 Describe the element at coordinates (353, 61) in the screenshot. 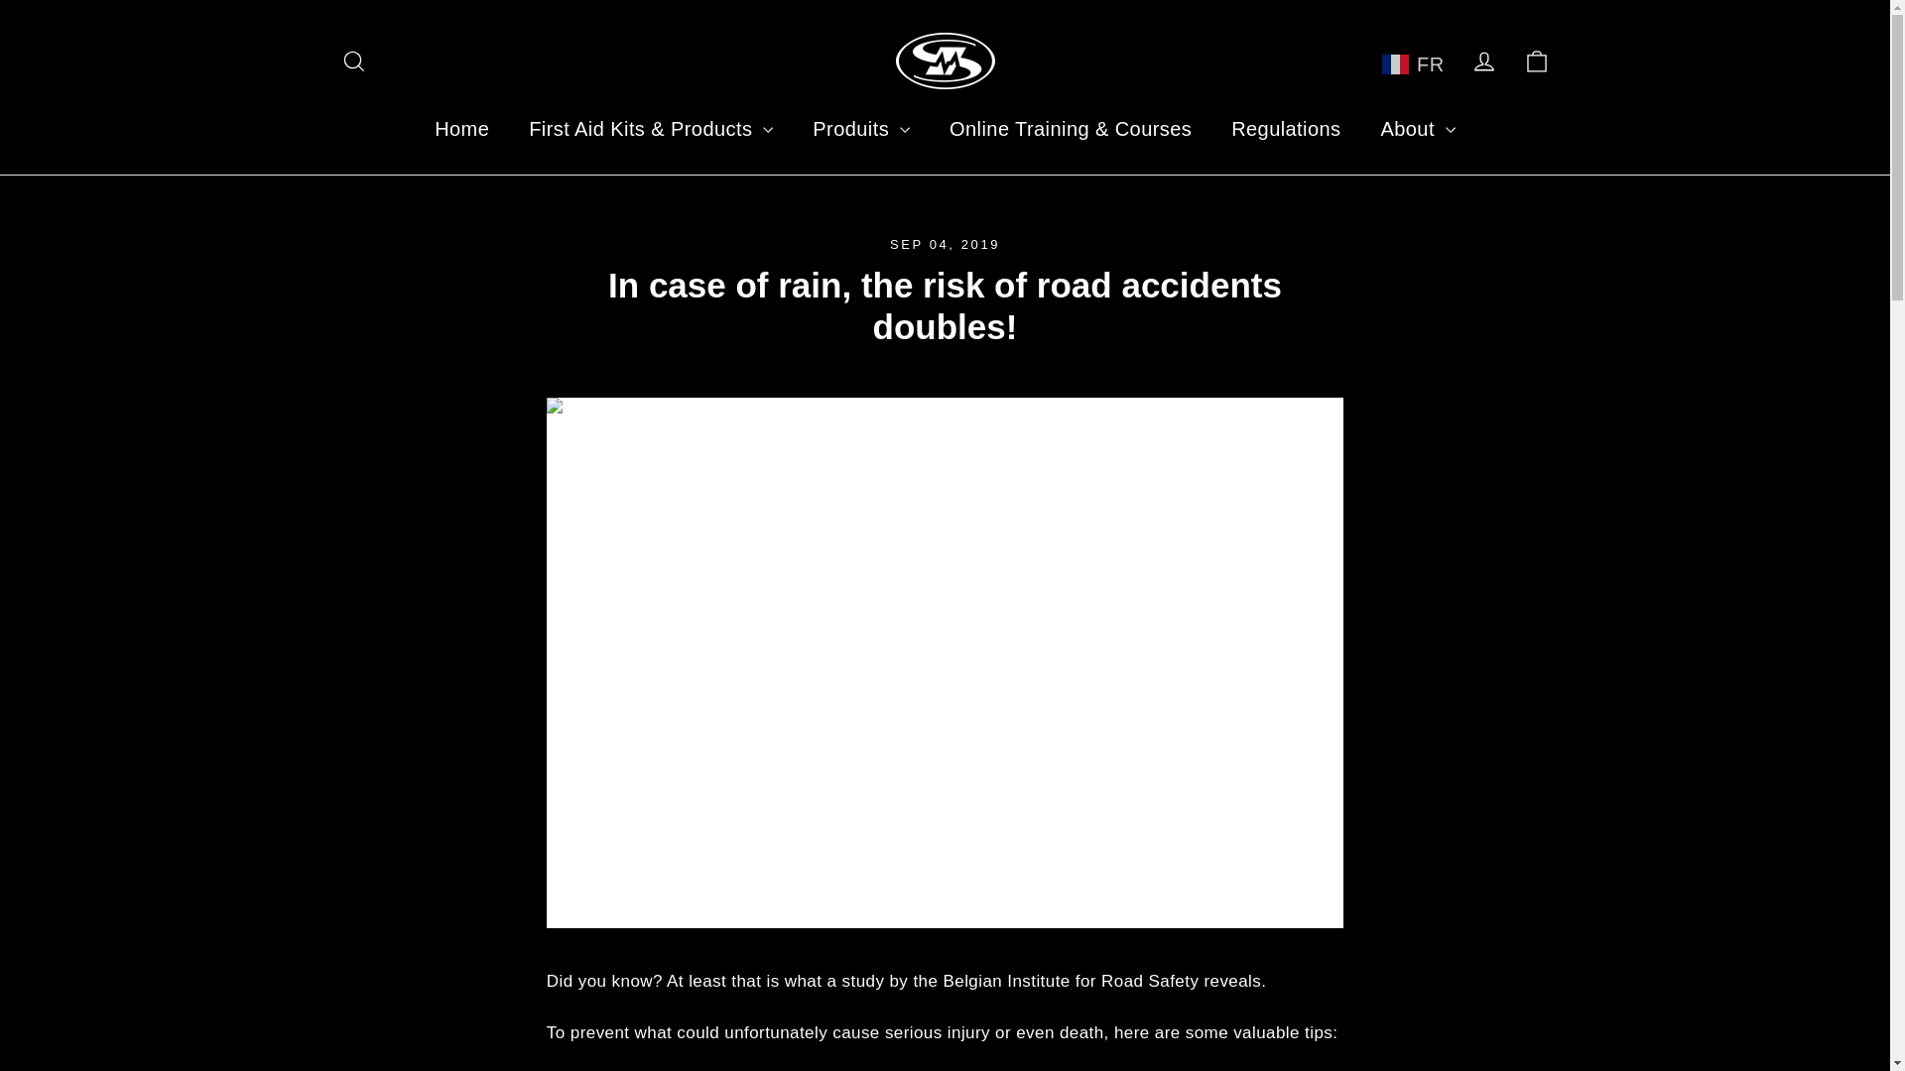

I see `Search` at that location.